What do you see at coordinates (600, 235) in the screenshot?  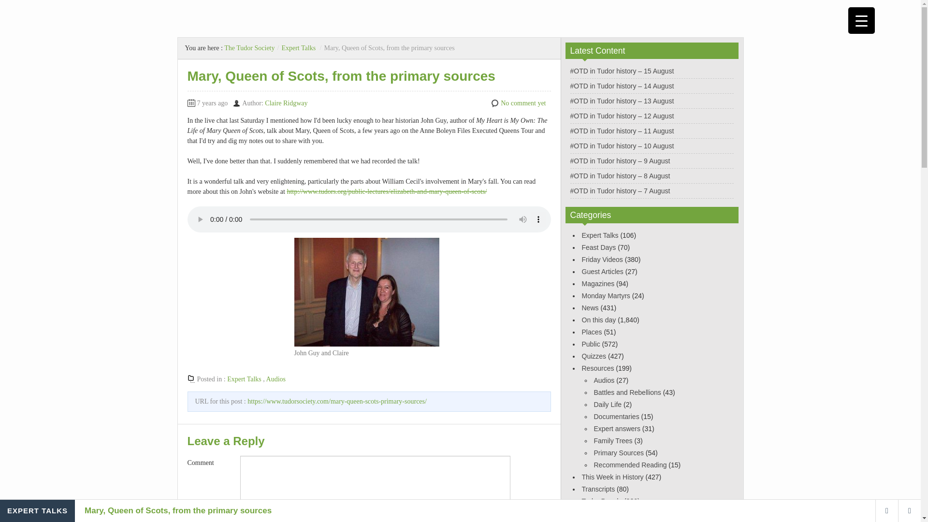 I see `Expert Talks` at bounding box center [600, 235].